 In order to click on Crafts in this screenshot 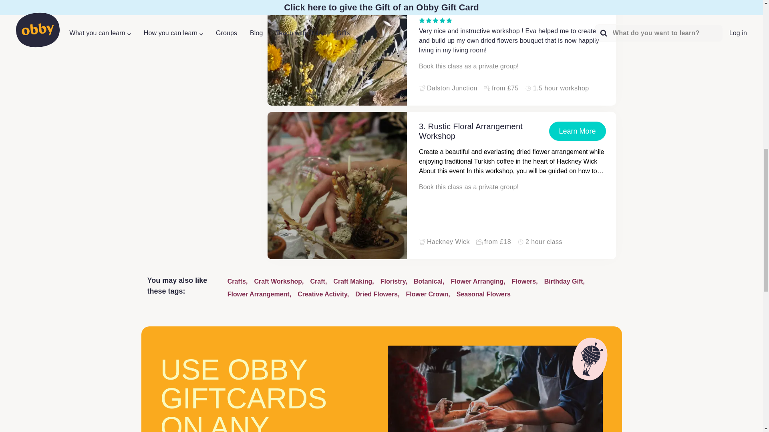, I will do `click(238, 282)`.